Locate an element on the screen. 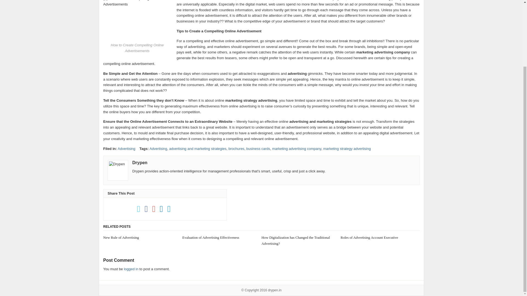 The width and height of the screenshot is (527, 296). marketing advertising company is located at coordinates (296, 149).